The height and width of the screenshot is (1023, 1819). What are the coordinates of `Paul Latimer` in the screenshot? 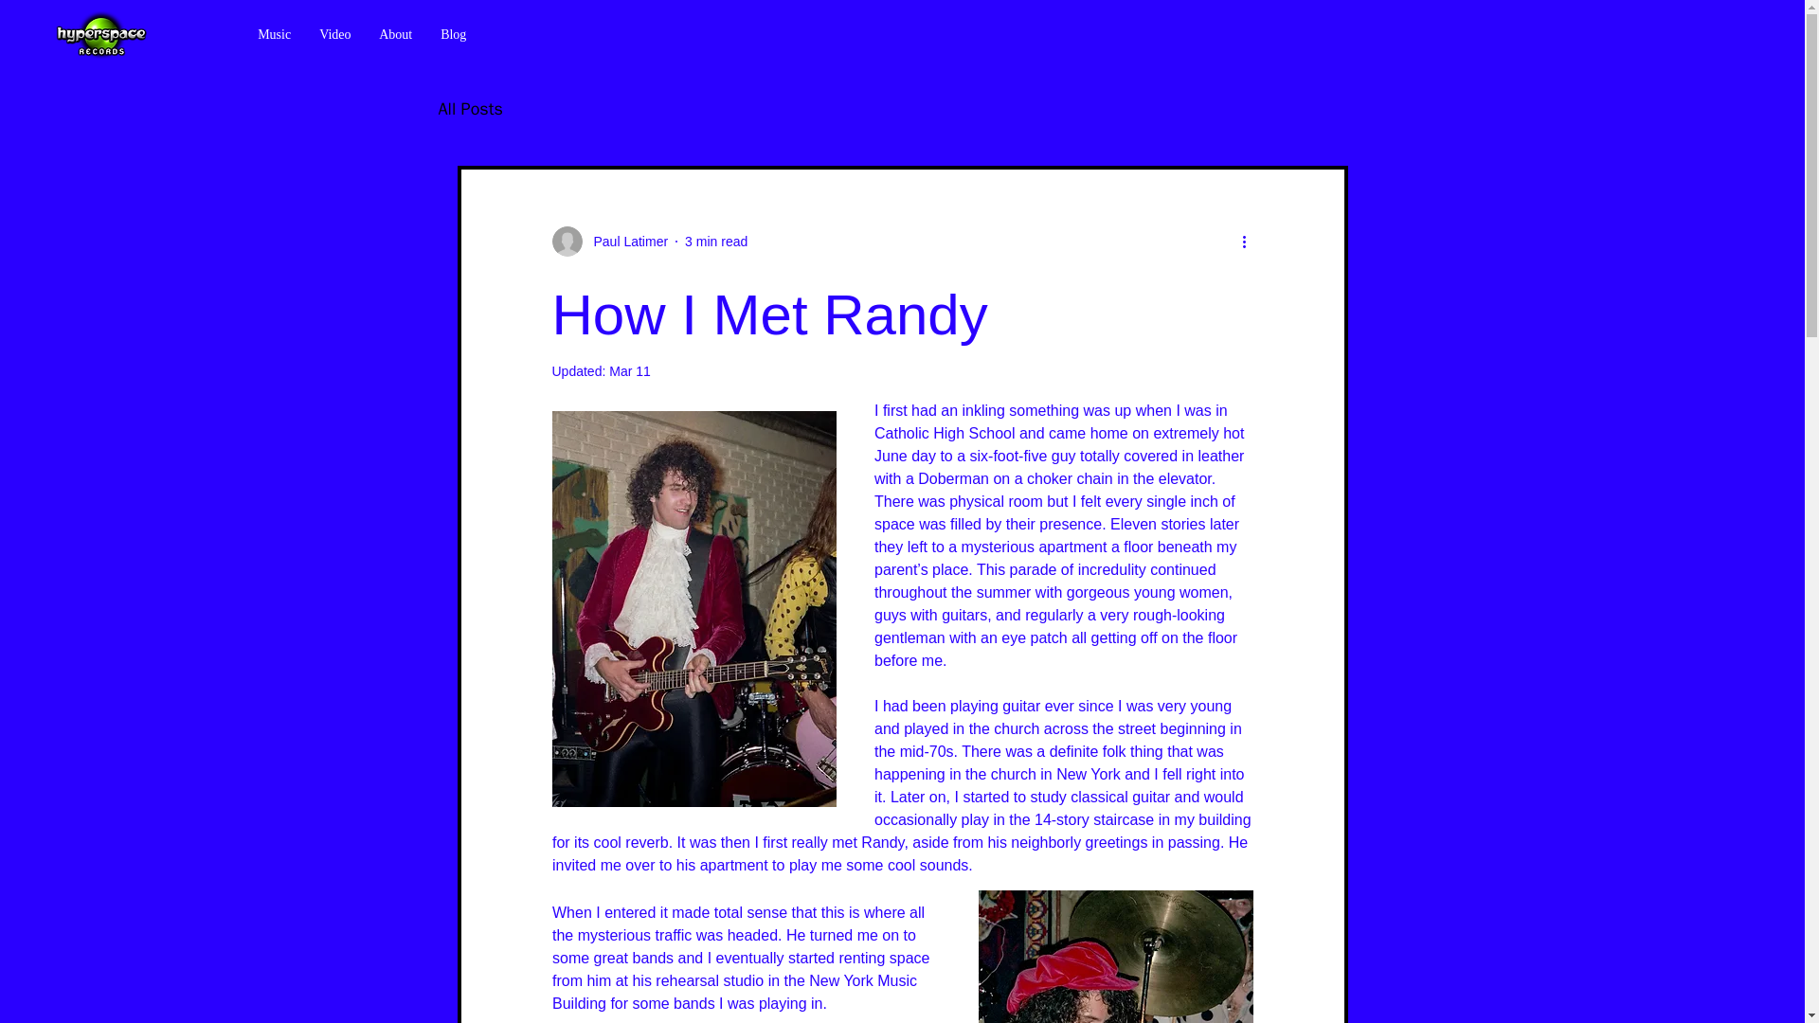 It's located at (624, 241).